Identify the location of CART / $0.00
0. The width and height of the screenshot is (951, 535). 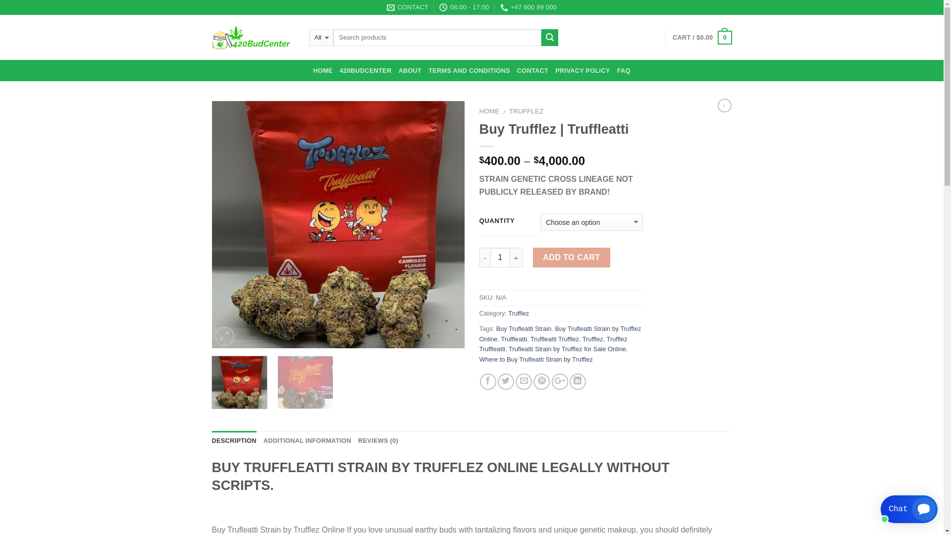
(702, 38).